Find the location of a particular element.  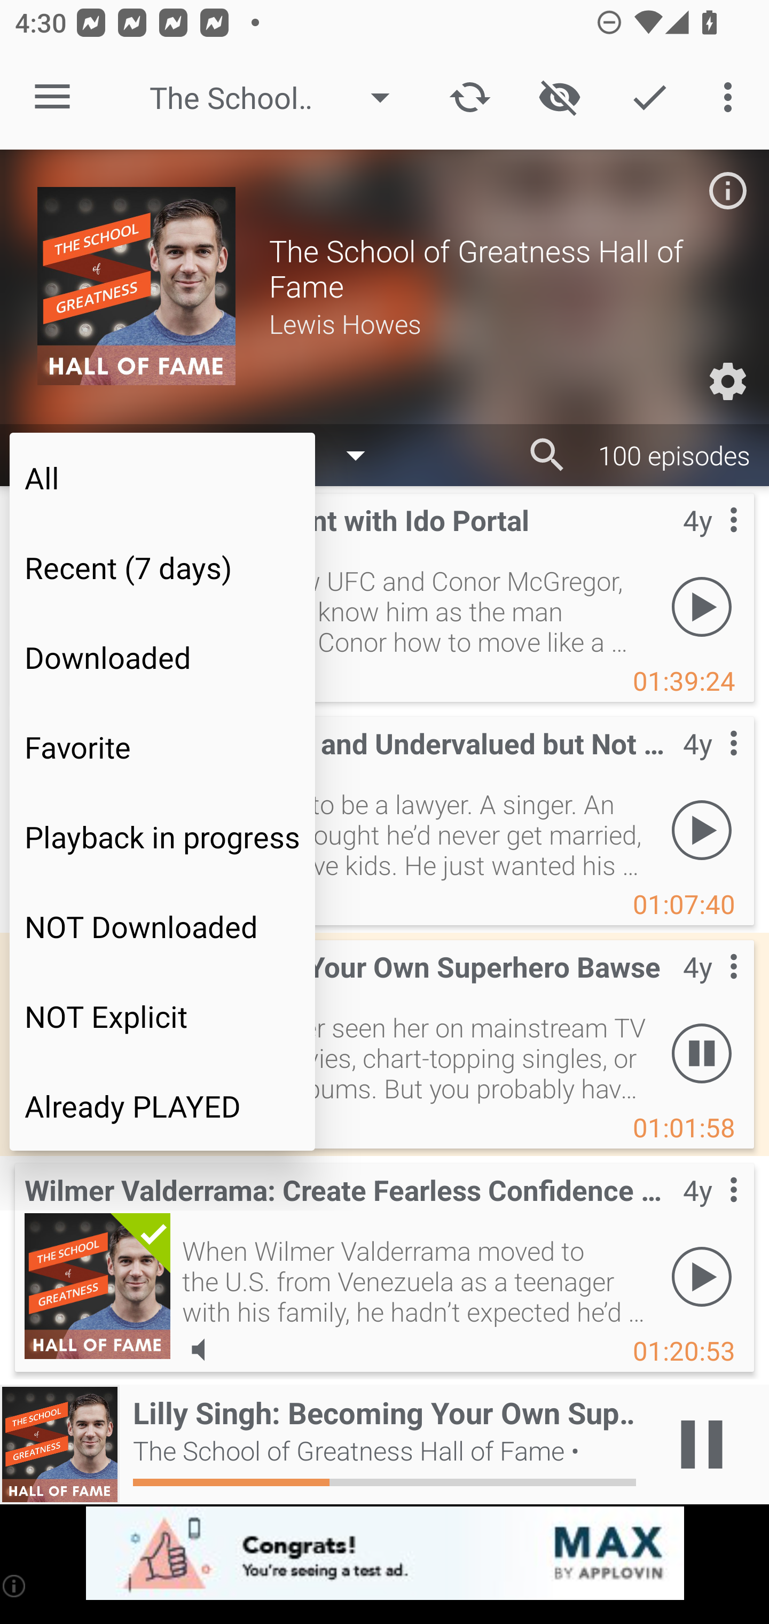

All is located at coordinates (162, 477).